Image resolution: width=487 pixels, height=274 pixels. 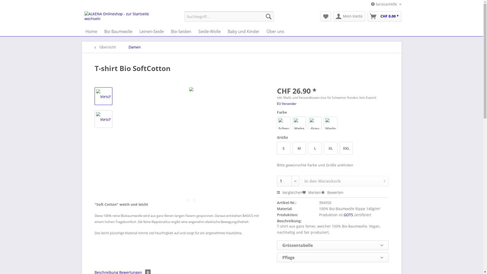 What do you see at coordinates (91, 31) in the screenshot?
I see `Home` at bounding box center [91, 31].